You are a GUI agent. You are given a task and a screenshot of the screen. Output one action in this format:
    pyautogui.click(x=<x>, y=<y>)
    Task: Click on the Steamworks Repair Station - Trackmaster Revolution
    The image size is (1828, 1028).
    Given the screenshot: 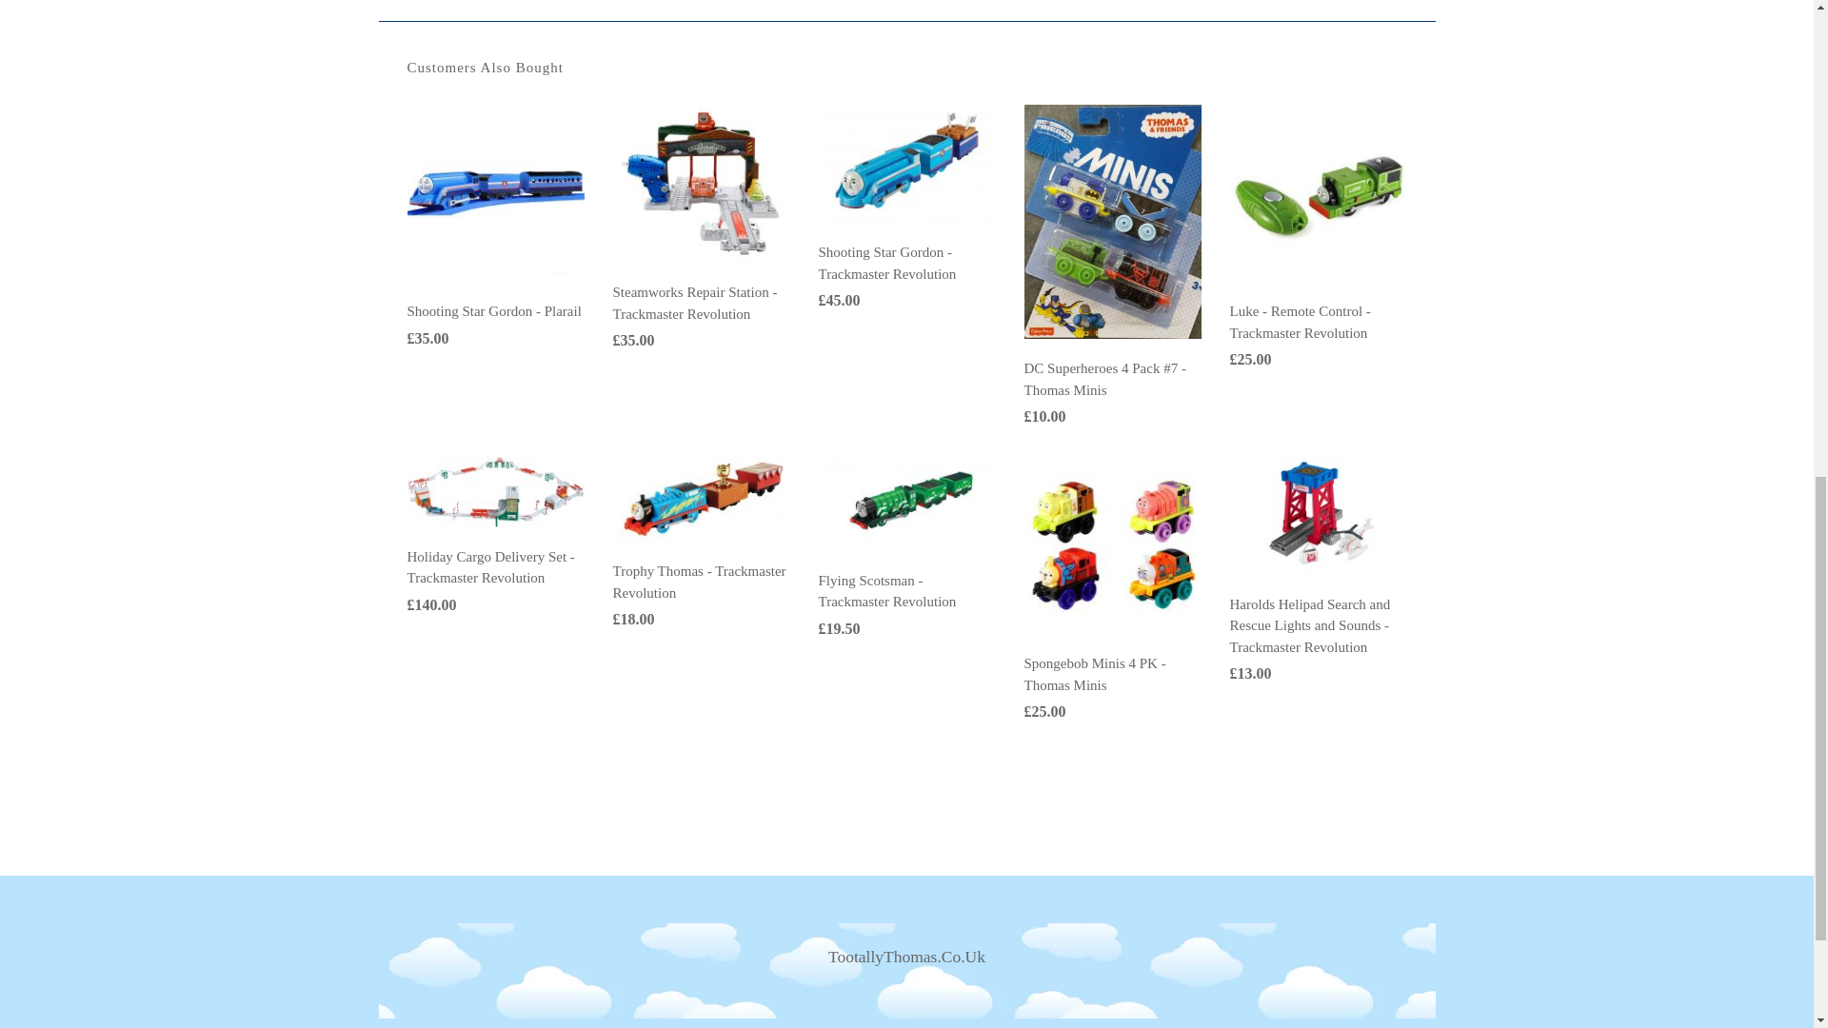 What is the action you would take?
    pyautogui.click(x=701, y=182)
    